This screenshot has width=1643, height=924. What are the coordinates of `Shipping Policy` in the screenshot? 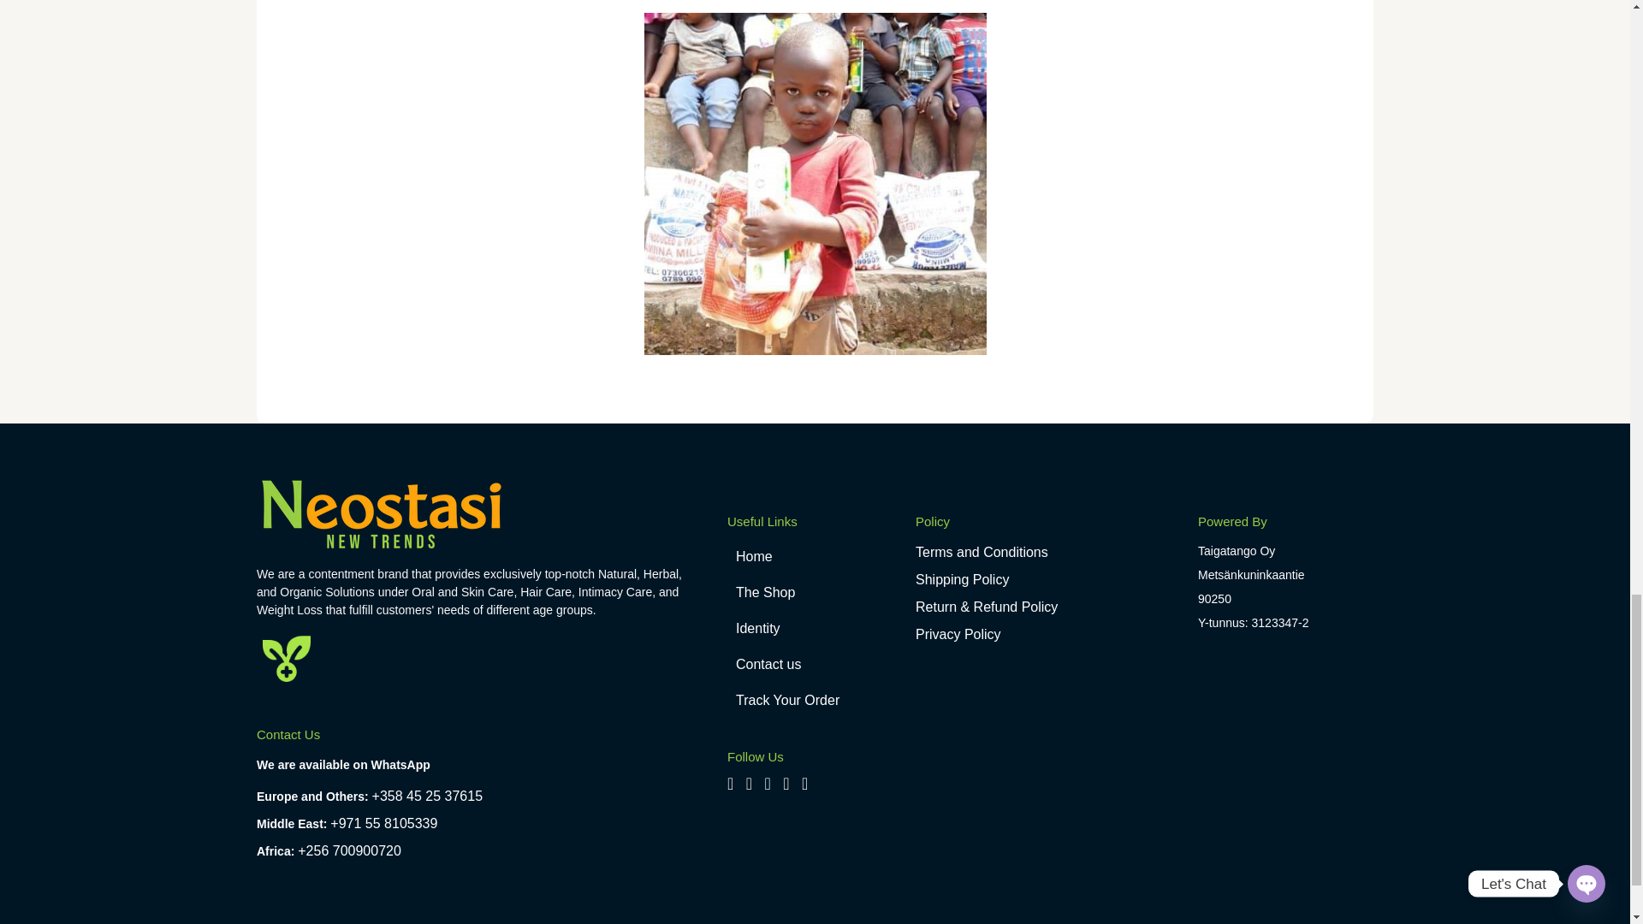 It's located at (962, 578).